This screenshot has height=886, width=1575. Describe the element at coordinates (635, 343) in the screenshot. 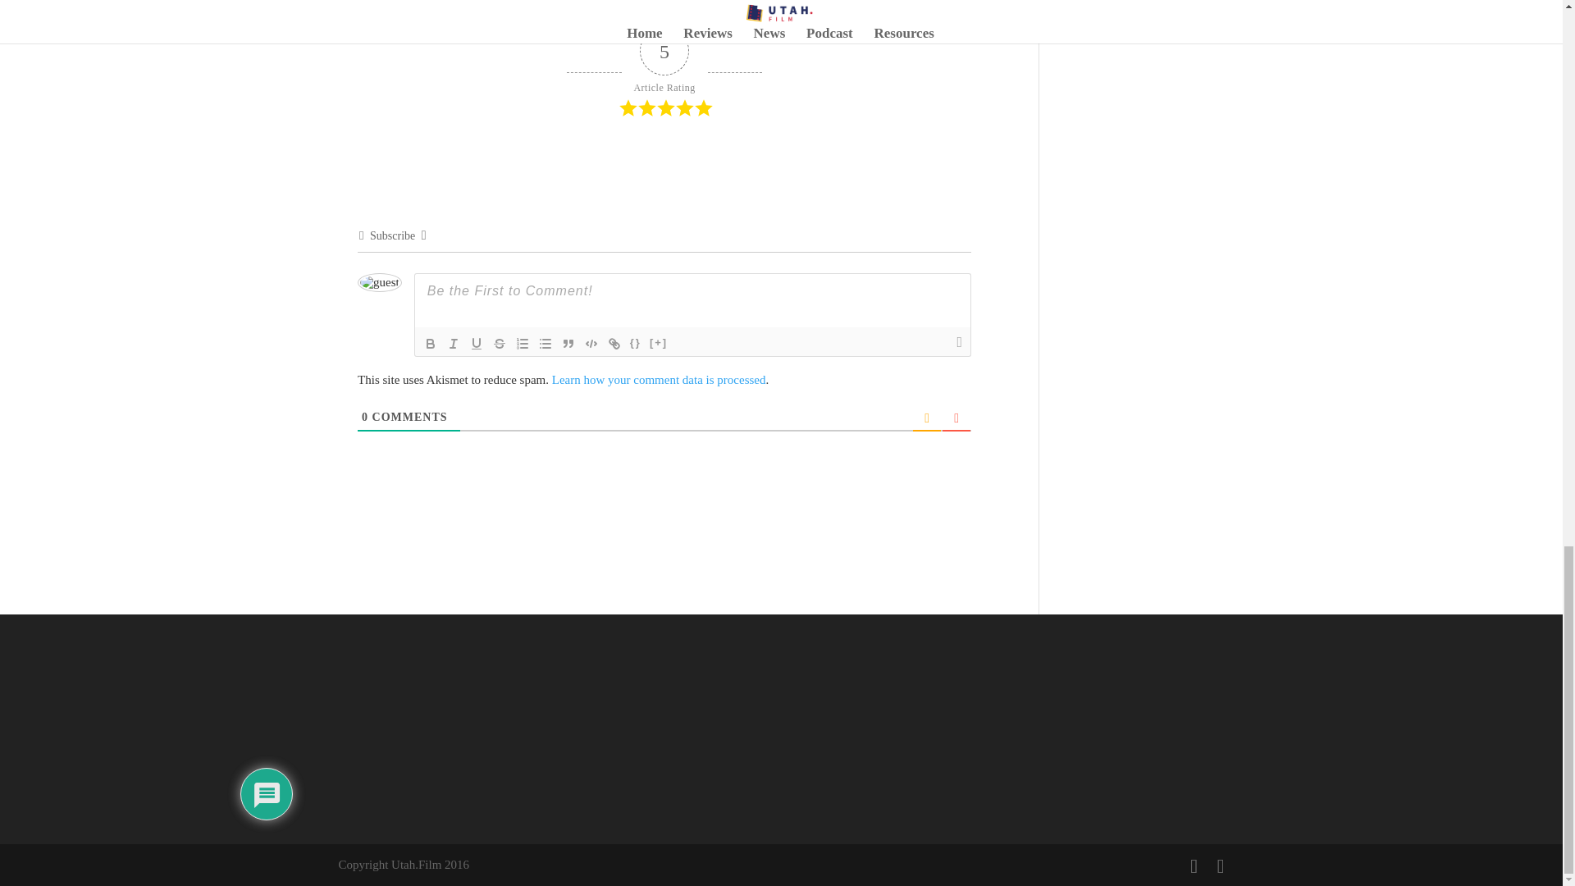

I see `Source Code` at that location.